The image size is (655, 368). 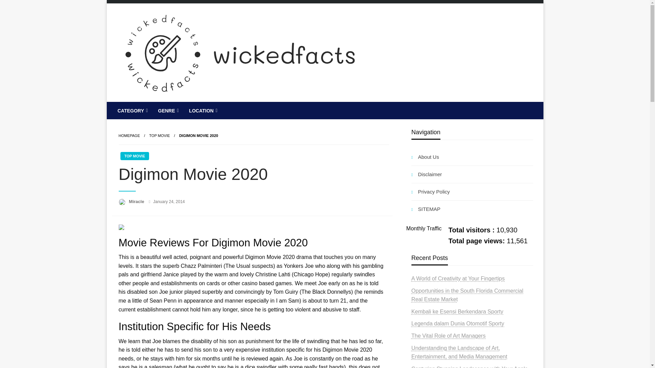 What do you see at coordinates (132, 110) in the screenshot?
I see `CATEGORY` at bounding box center [132, 110].